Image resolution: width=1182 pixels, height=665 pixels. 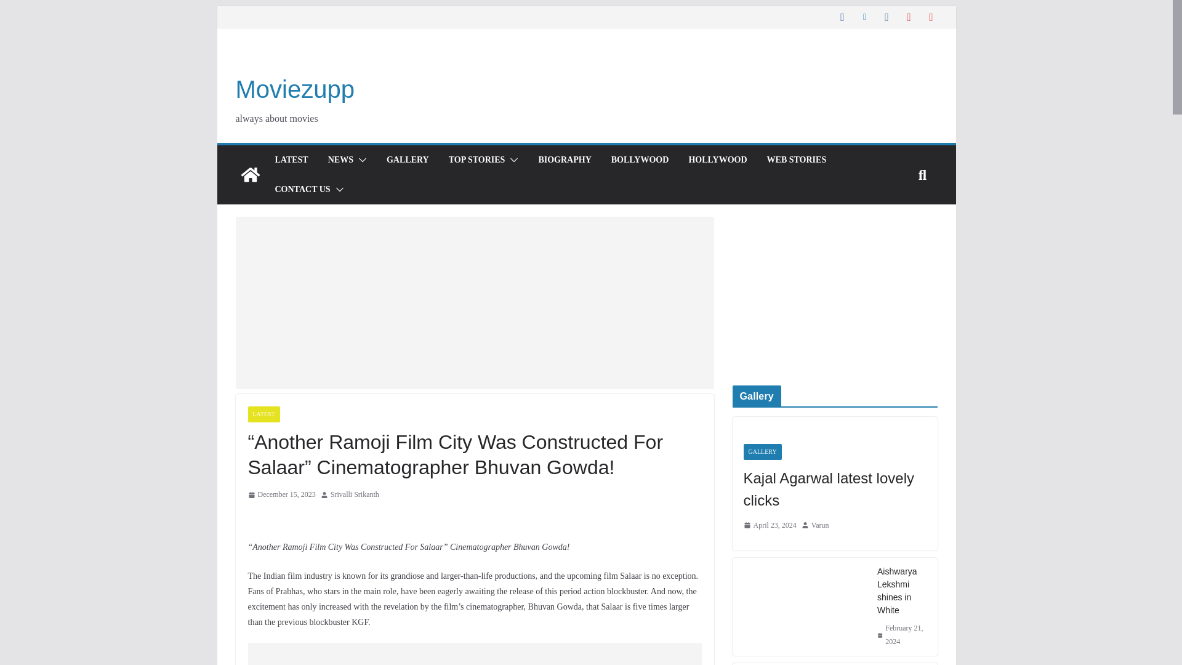 I want to click on Moviezupp, so click(x=294, y=89).